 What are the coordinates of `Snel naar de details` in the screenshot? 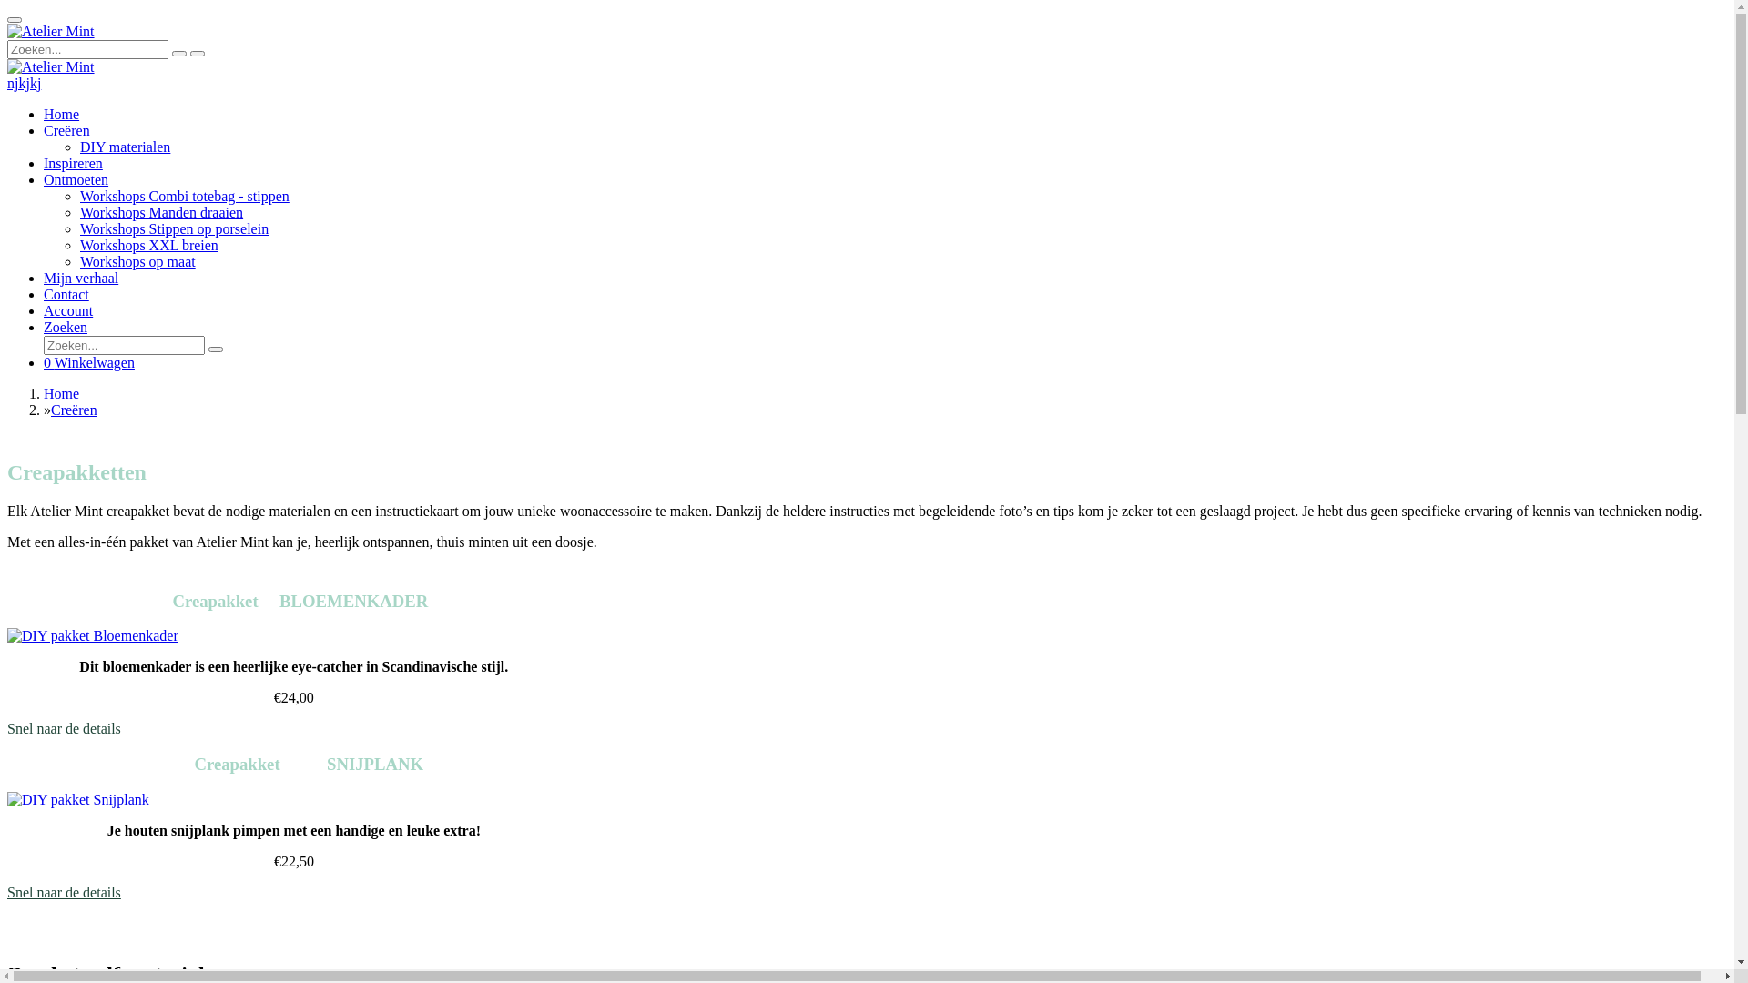 It's located at (294, 729).